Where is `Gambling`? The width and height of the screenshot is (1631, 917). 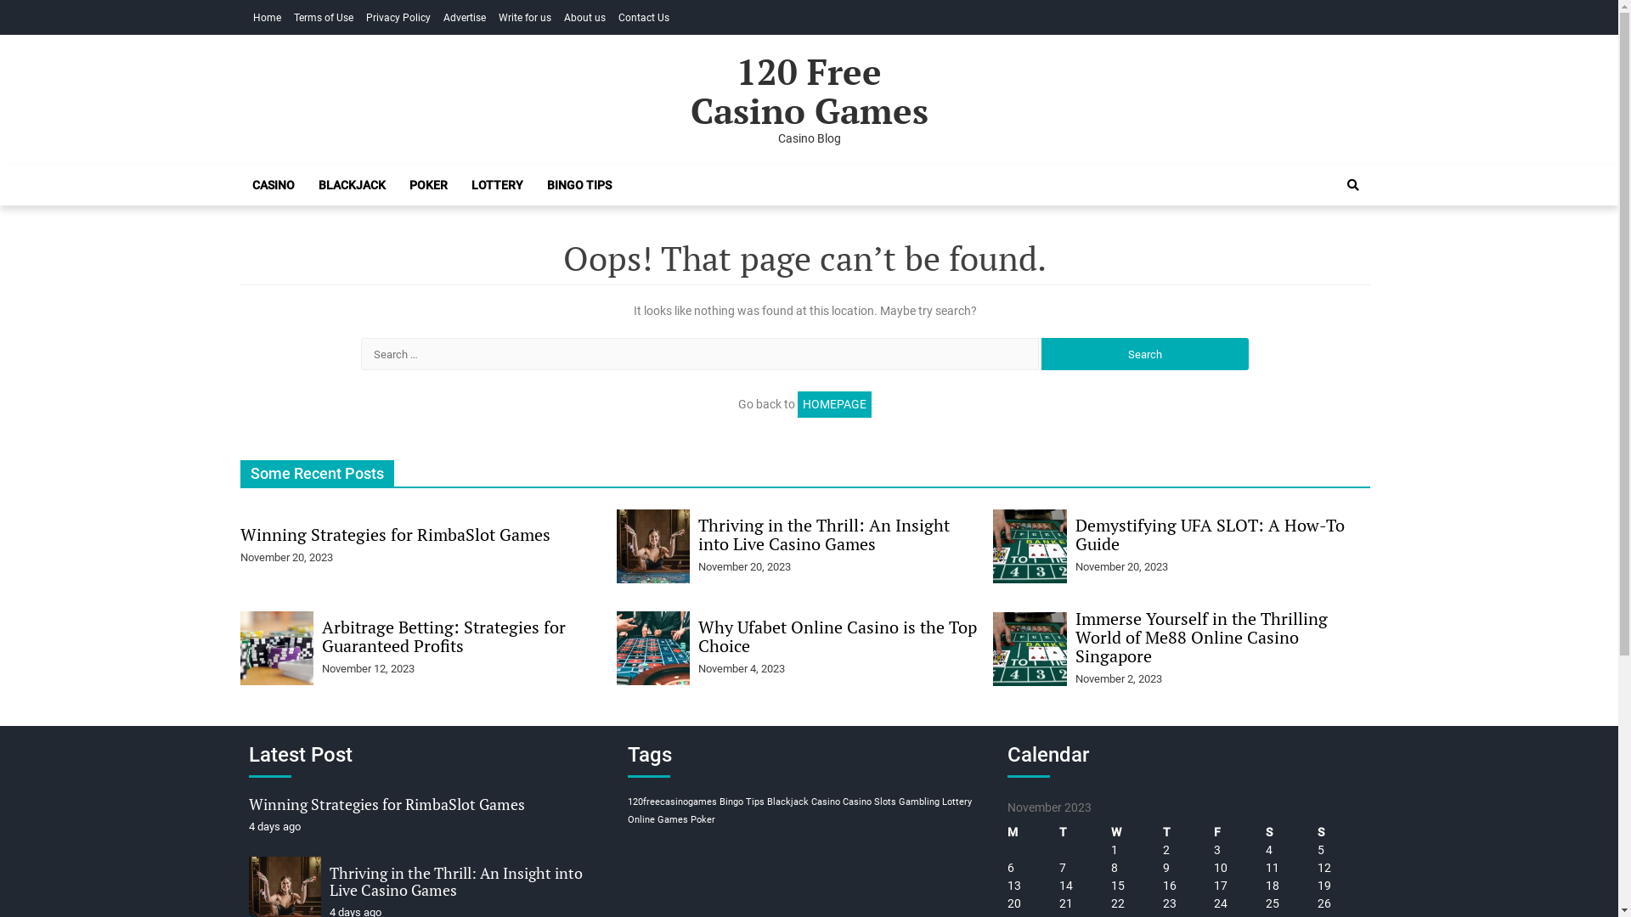
Gambling is located at coordinates (919, 802).